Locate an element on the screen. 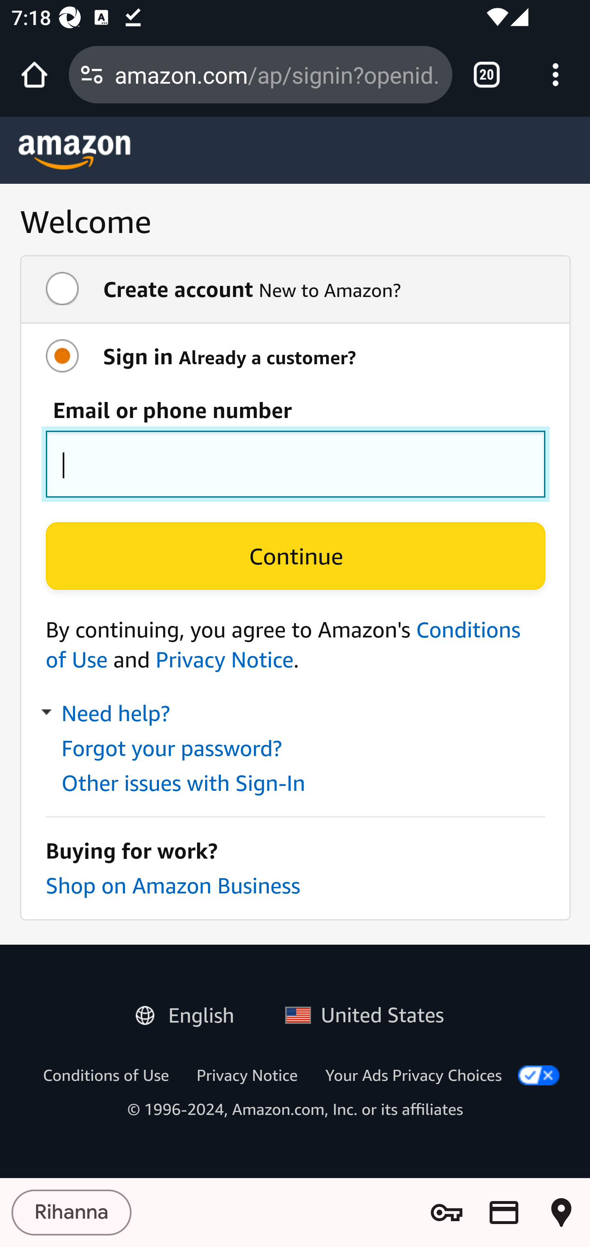 The width and height of the screenshot is (590, 1247). Open the home page is located at coordinates (34, 75).